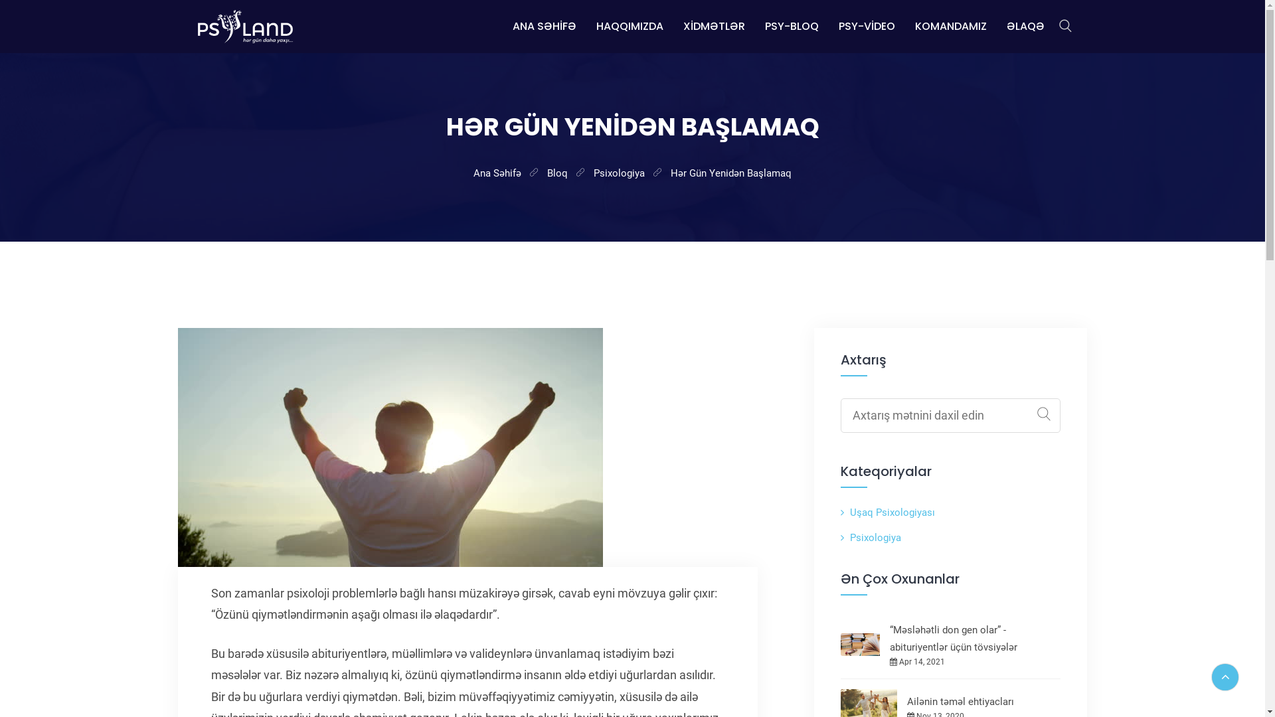  Describe the element at coordinates (951, 27) in the screenshot. I see `KOMANDAMIZ` at that location.